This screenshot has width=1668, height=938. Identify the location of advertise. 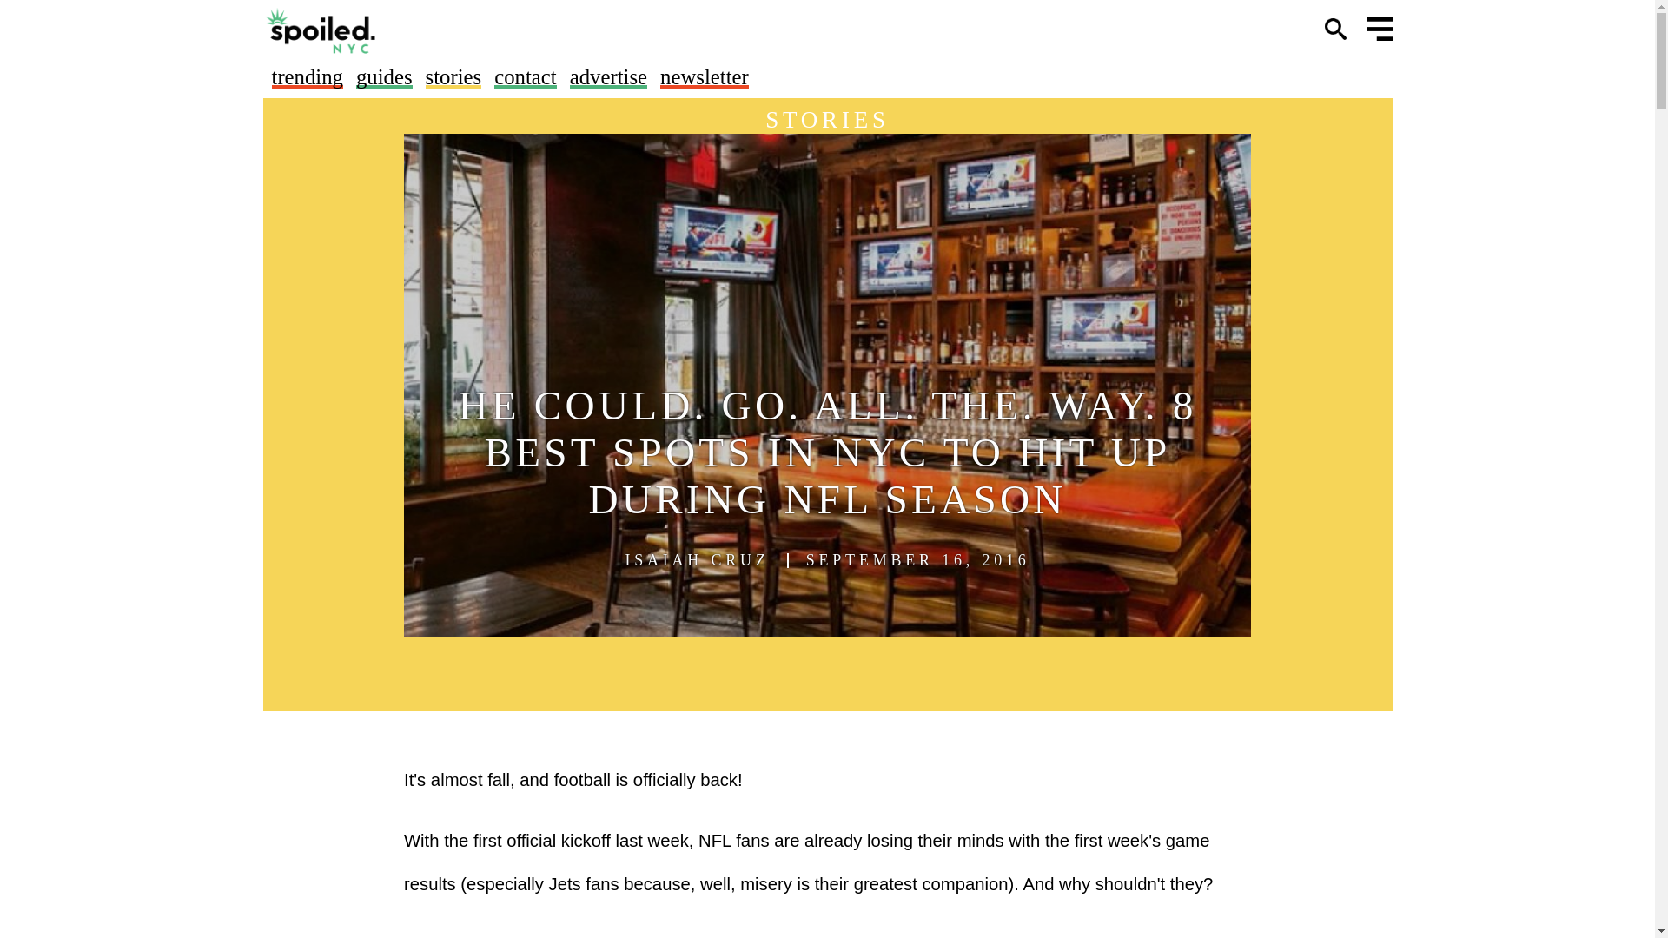
(608, 76).